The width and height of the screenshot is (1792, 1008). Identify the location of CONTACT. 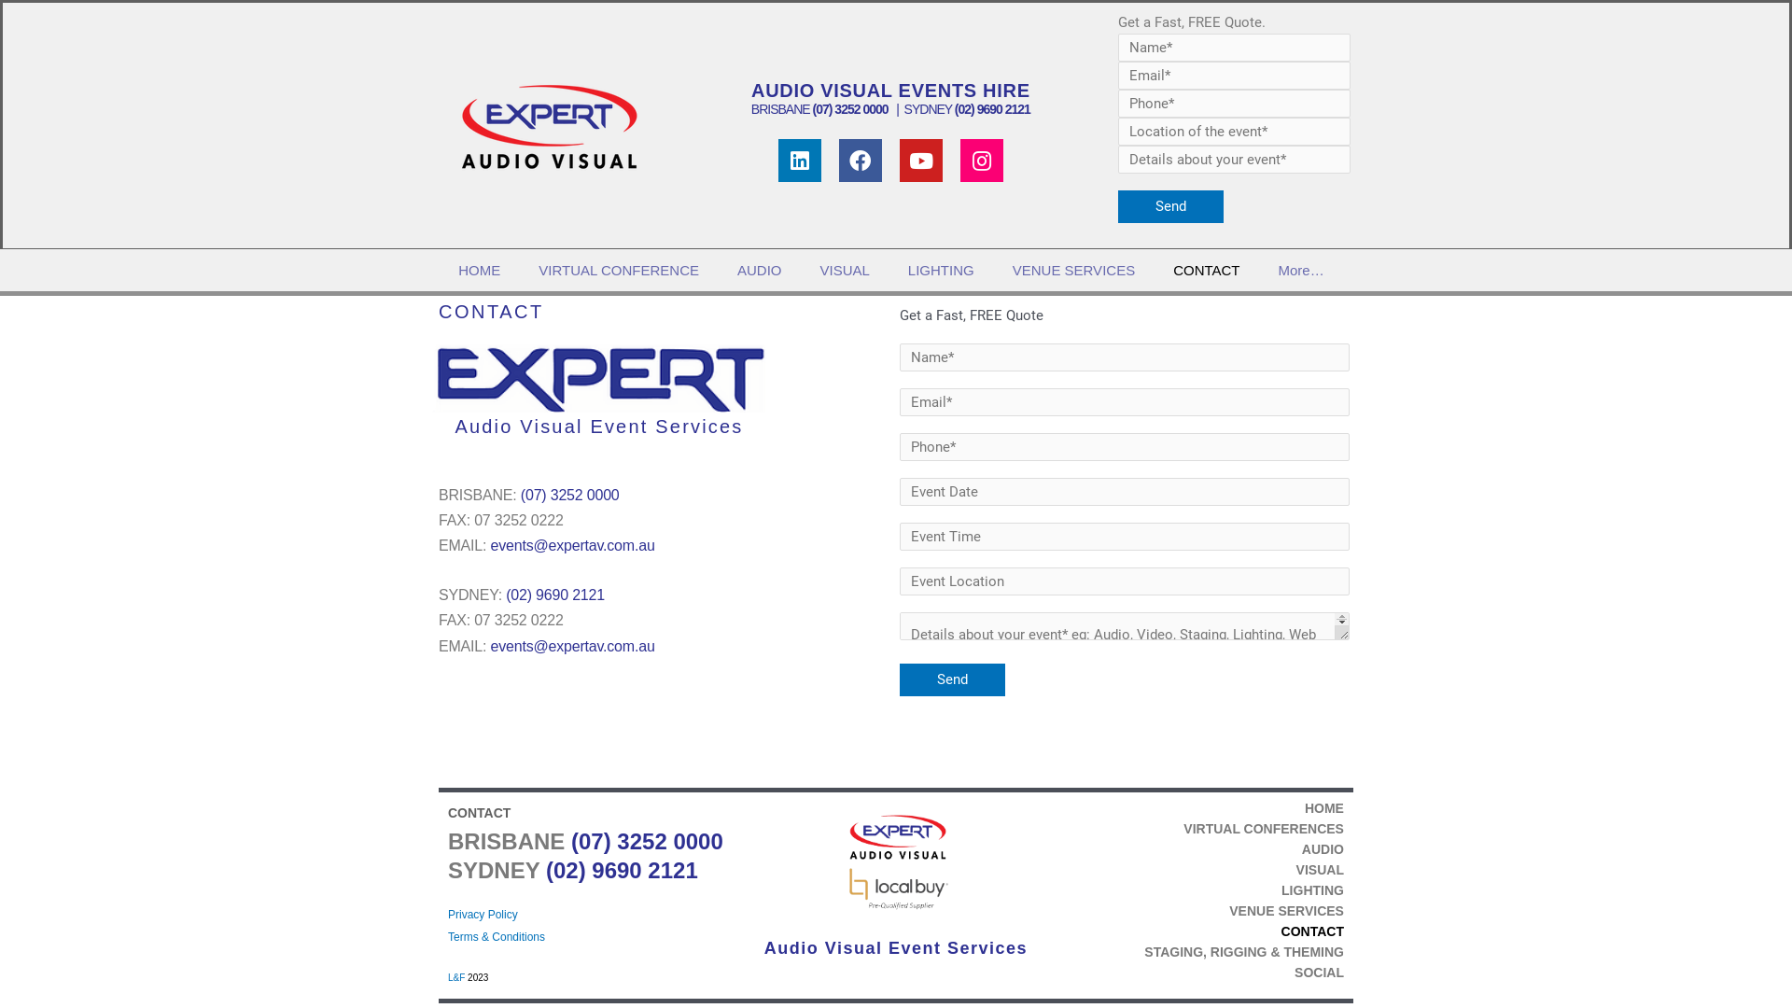
(1195, 931).